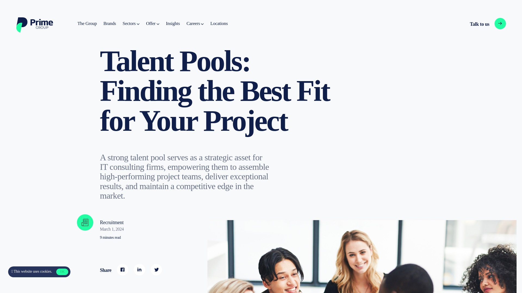  What do you see at coordinates (62, 272) in the screenshot?
I see `OK` at bounding box center [62, 272].